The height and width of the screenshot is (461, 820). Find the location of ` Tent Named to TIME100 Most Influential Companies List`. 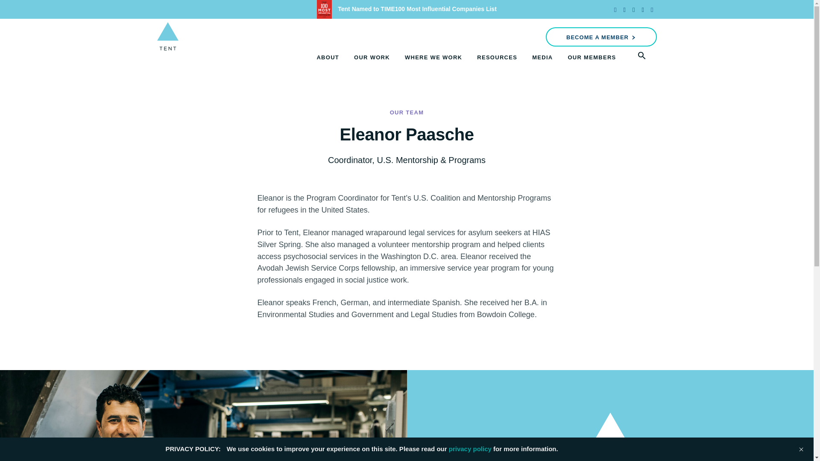

 Tent Named to TIME100 Most Influential Companies List is located at coordinates (407, 9).